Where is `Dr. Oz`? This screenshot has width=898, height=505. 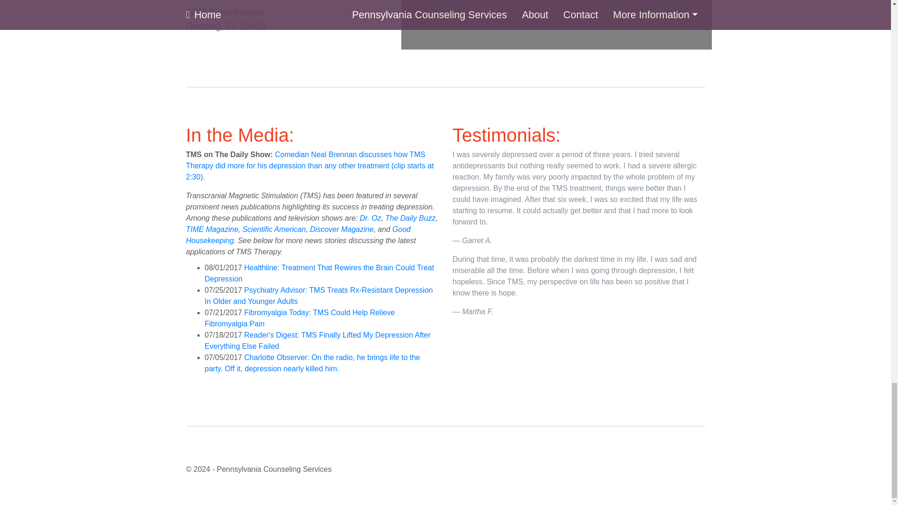 Dr. Oz is located at coordinates (370, 218).